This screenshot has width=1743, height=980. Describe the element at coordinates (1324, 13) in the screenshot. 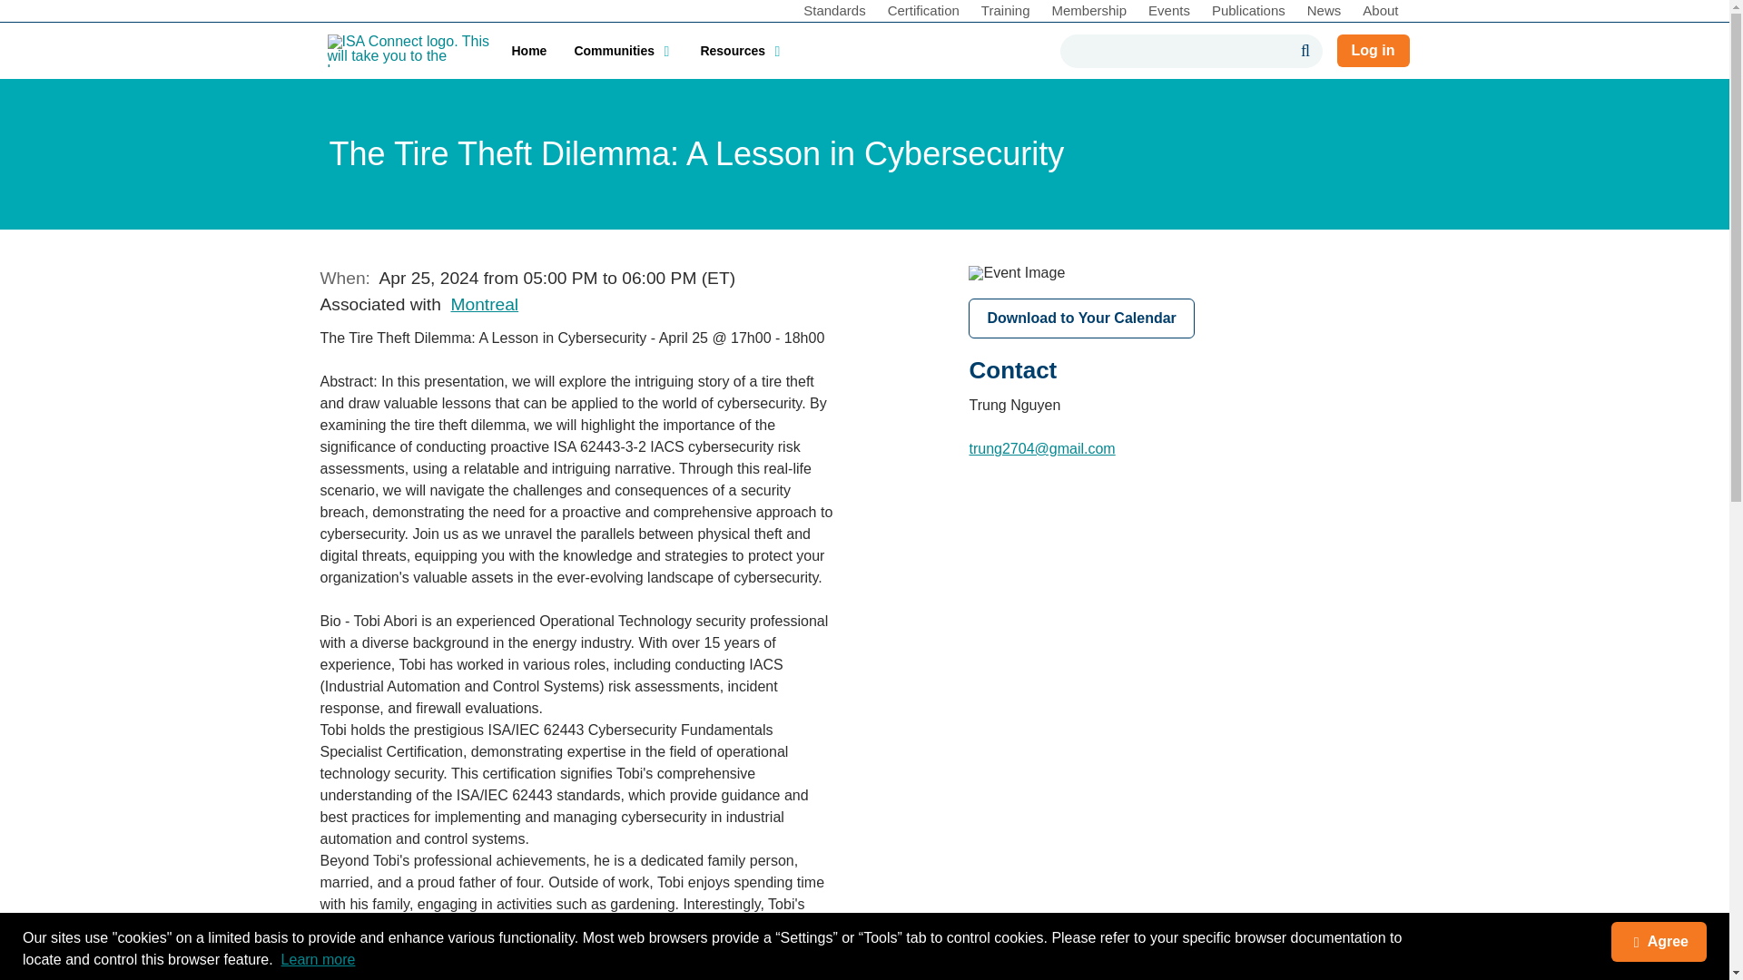

I see `News` at that location.